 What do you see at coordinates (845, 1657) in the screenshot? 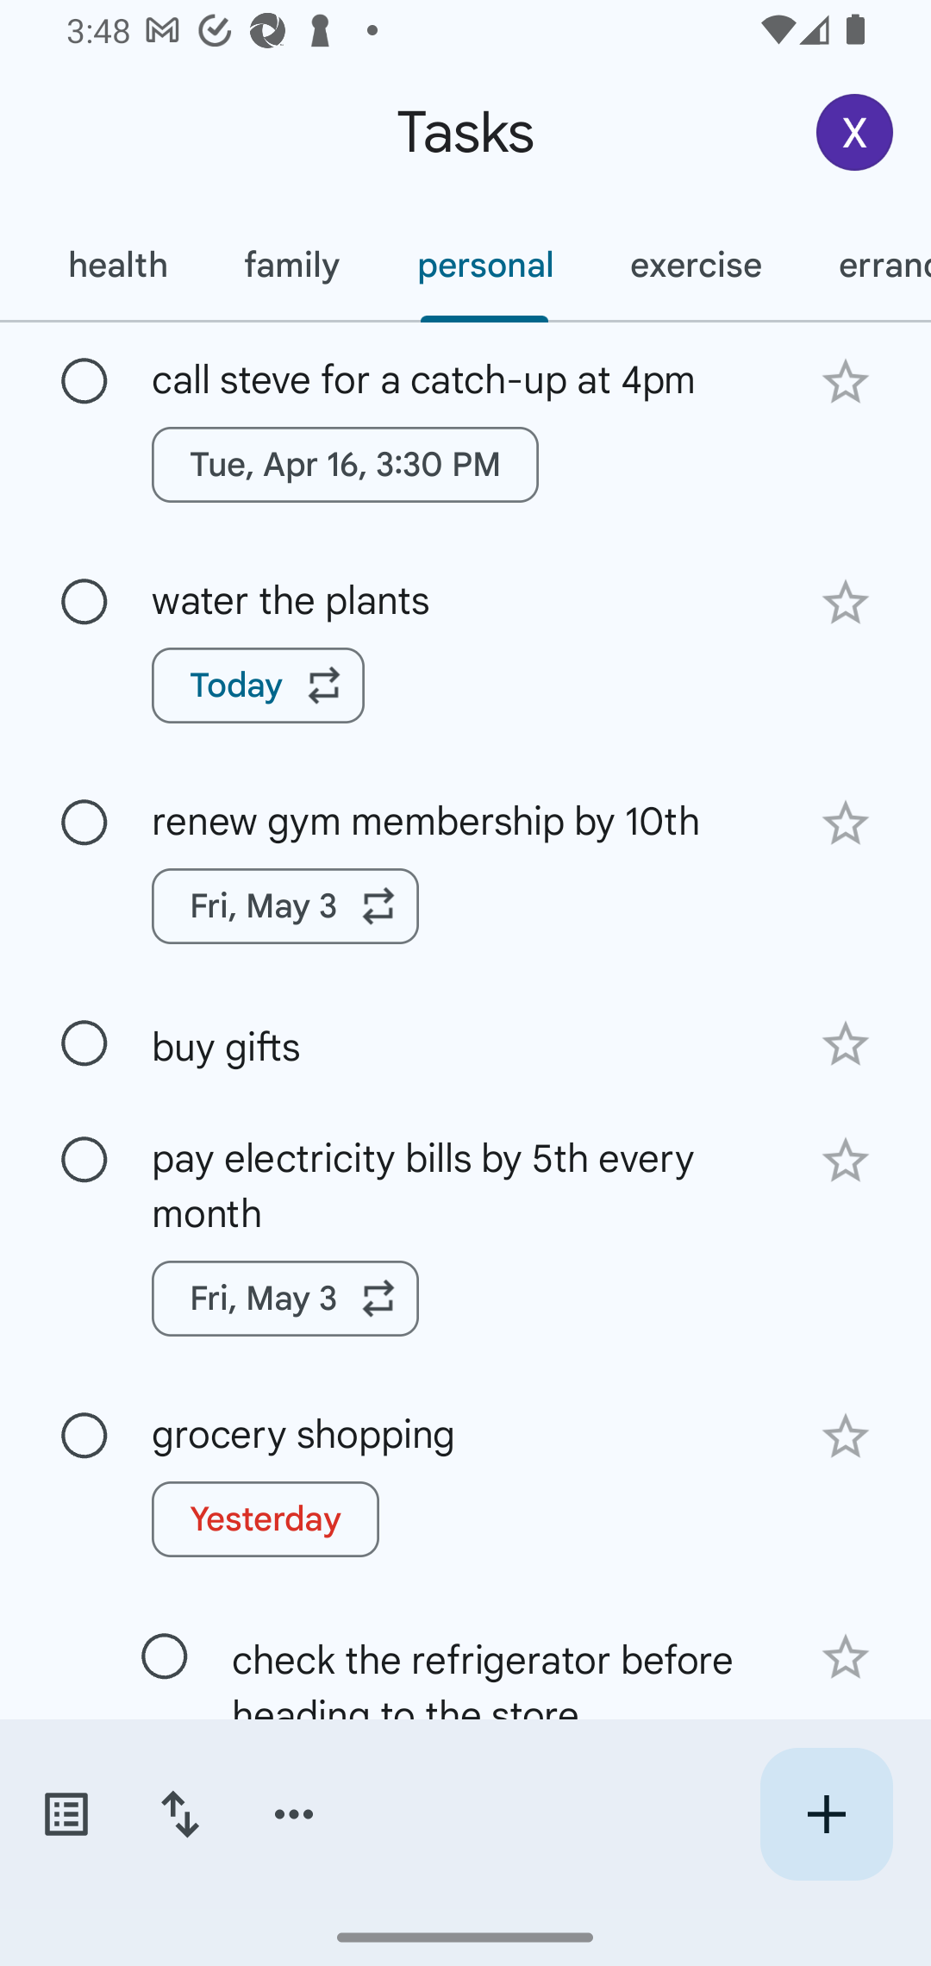
I see `Add star` at bounding box center [845, 1657].